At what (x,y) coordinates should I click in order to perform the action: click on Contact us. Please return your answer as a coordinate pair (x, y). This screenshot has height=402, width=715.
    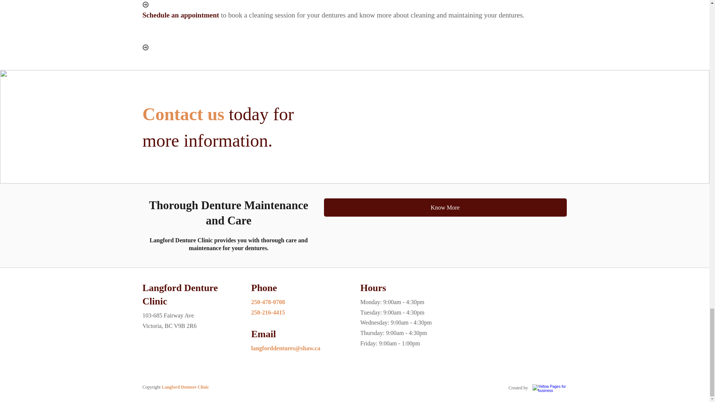
    Looking at the image, I should click on (183, 114).